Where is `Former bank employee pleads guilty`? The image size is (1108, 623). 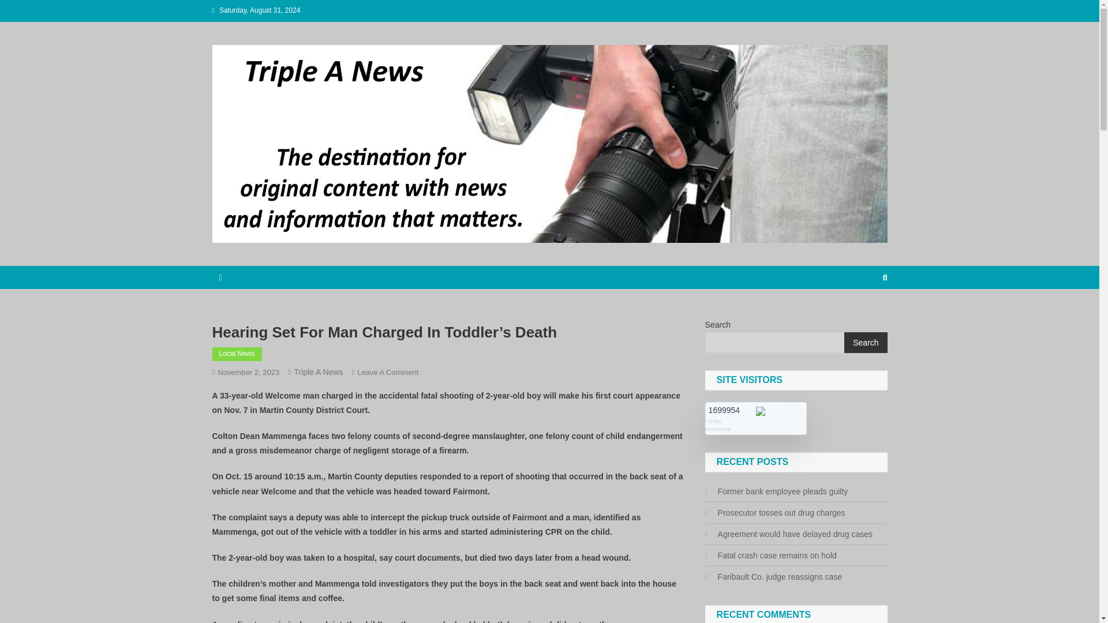
Former bank employee pleads guilty is located at coordinates (777, 491).